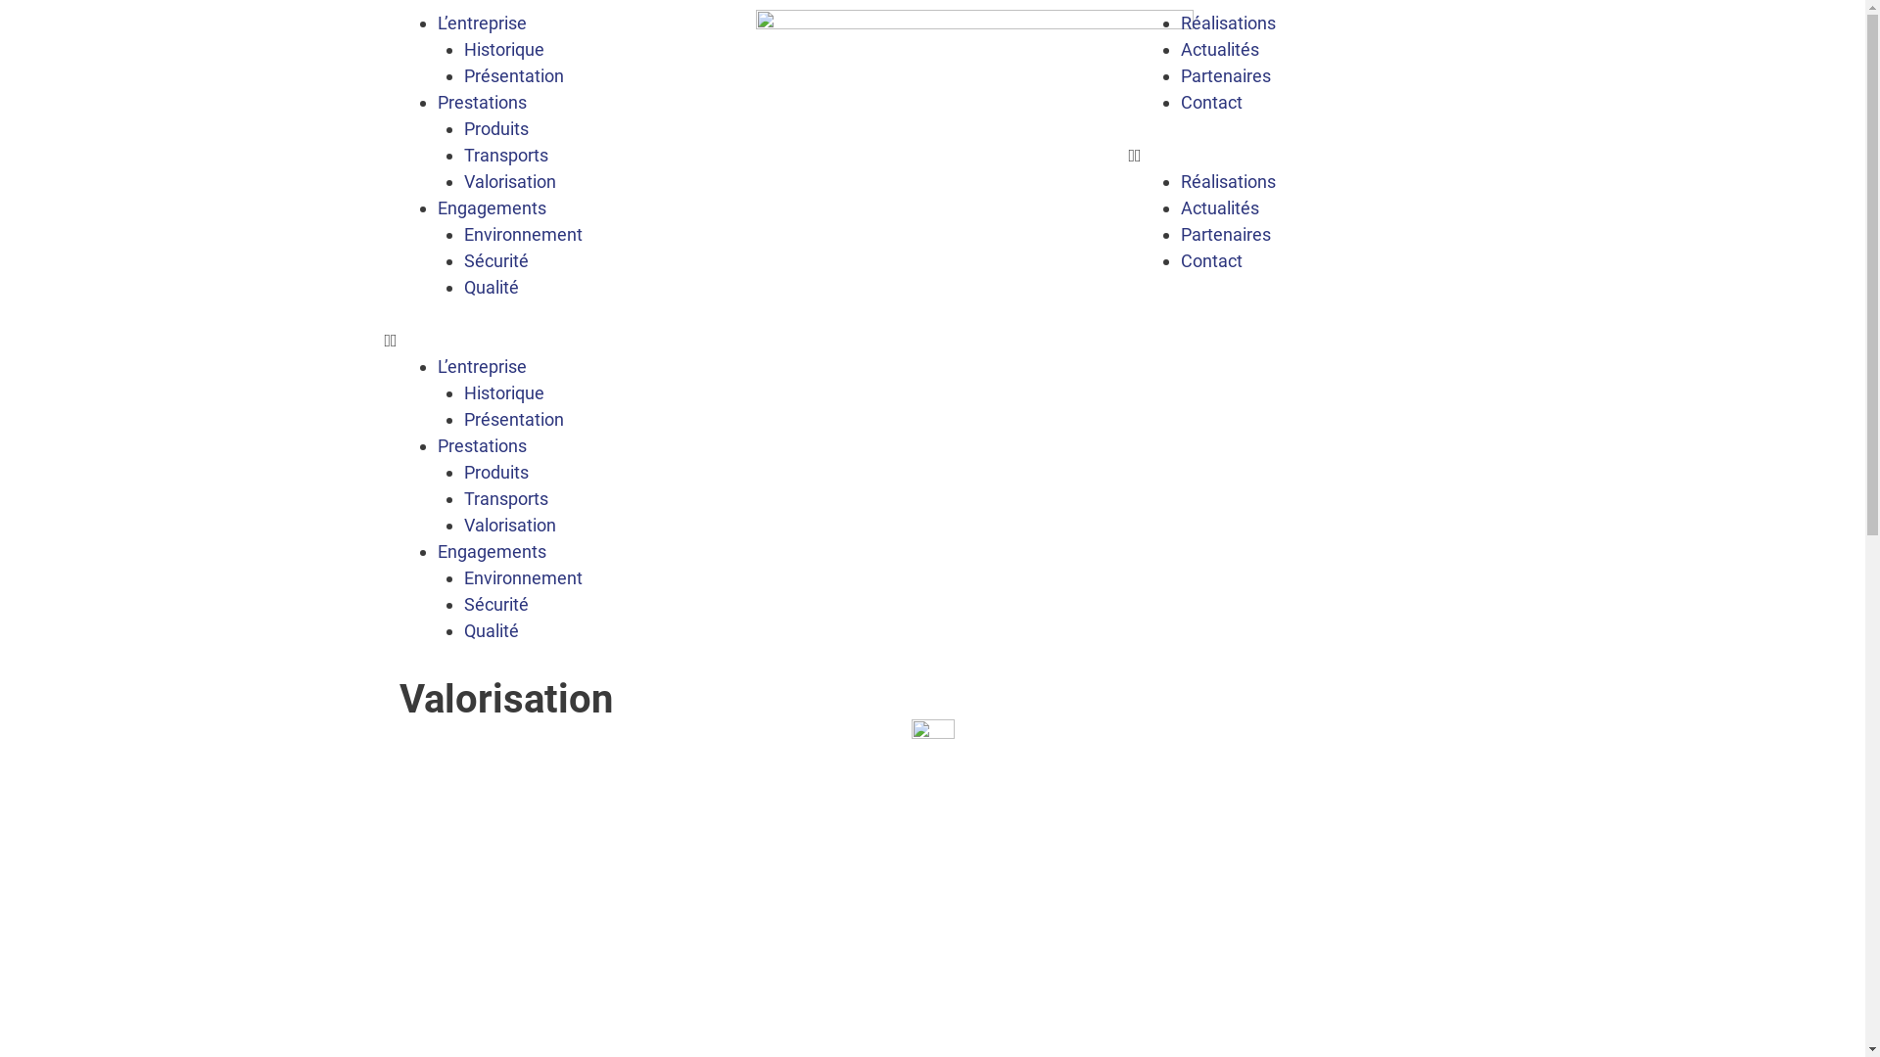  I want to click on Environnement, so click(523, 235).